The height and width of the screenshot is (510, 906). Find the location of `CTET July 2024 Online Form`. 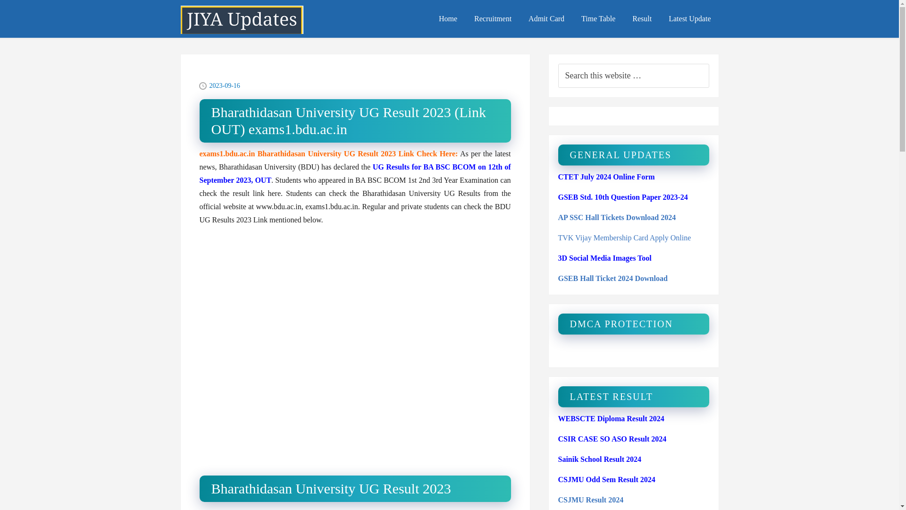

CTET July 2024 Online Form is located at coordinates (606, 177).